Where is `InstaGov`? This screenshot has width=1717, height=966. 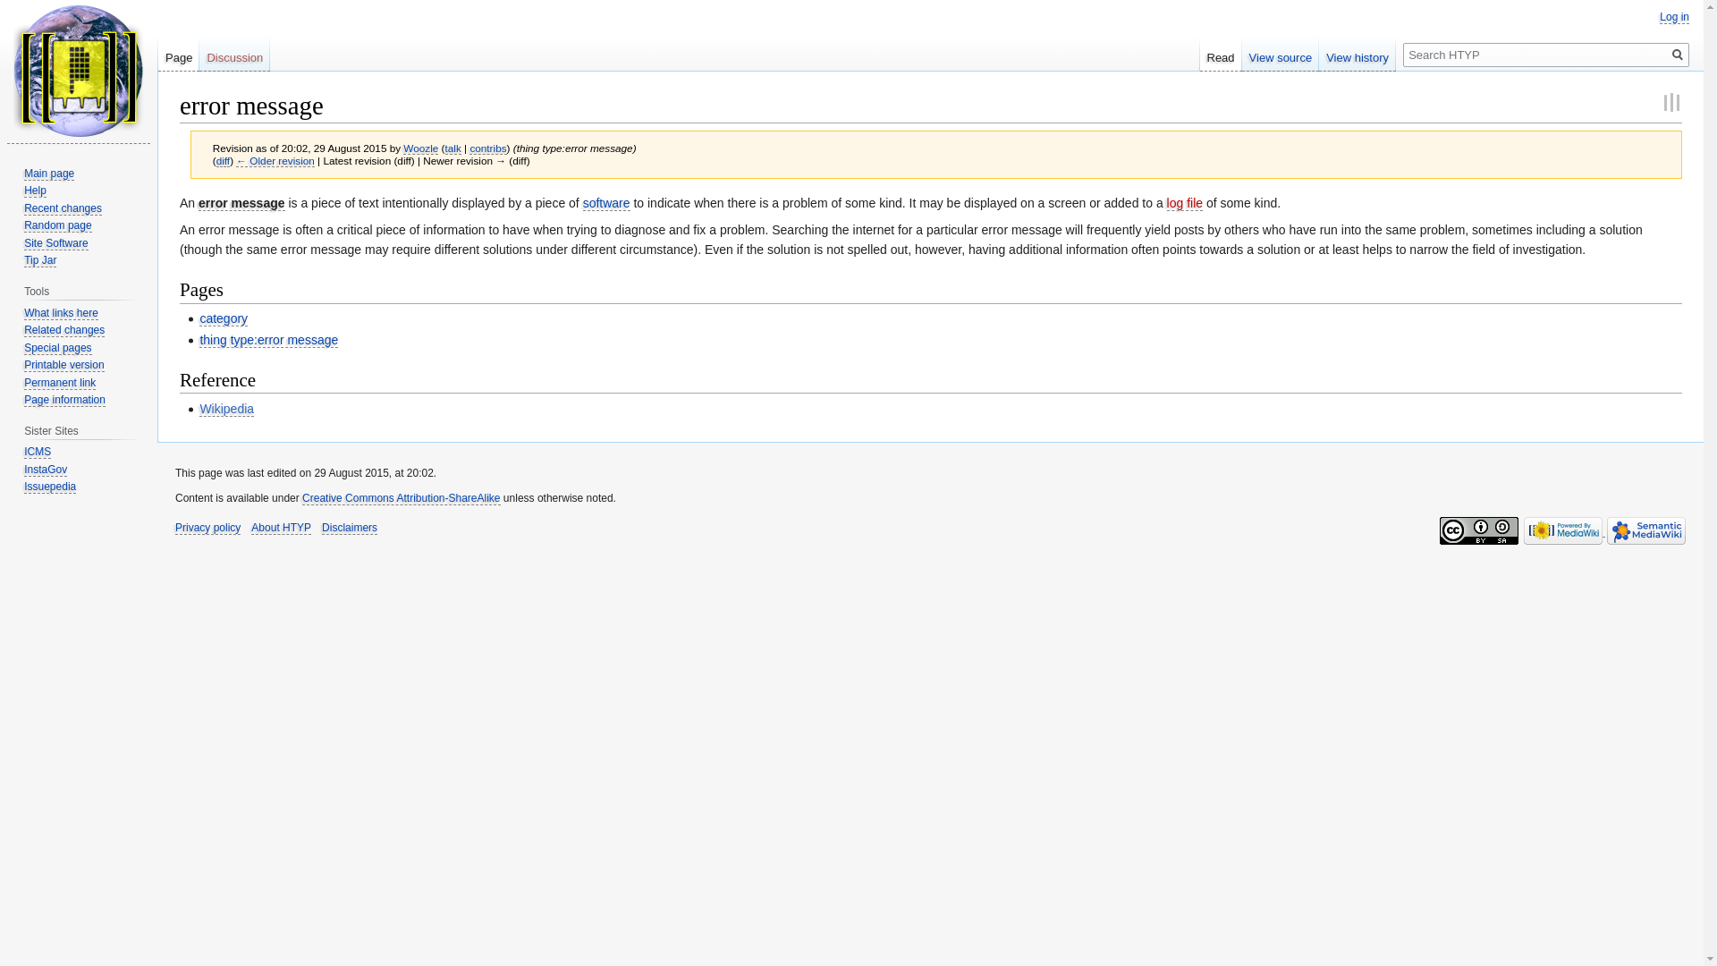 InstaGov is located at coordinates (45, 470).